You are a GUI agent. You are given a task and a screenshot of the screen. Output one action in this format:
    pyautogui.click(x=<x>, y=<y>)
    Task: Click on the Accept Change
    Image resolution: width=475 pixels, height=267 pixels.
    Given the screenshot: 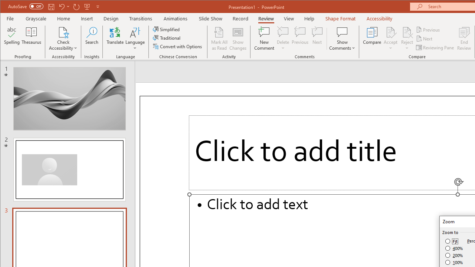 What is the action you would take?
    pyautogui.click(x=390, y=32)
    